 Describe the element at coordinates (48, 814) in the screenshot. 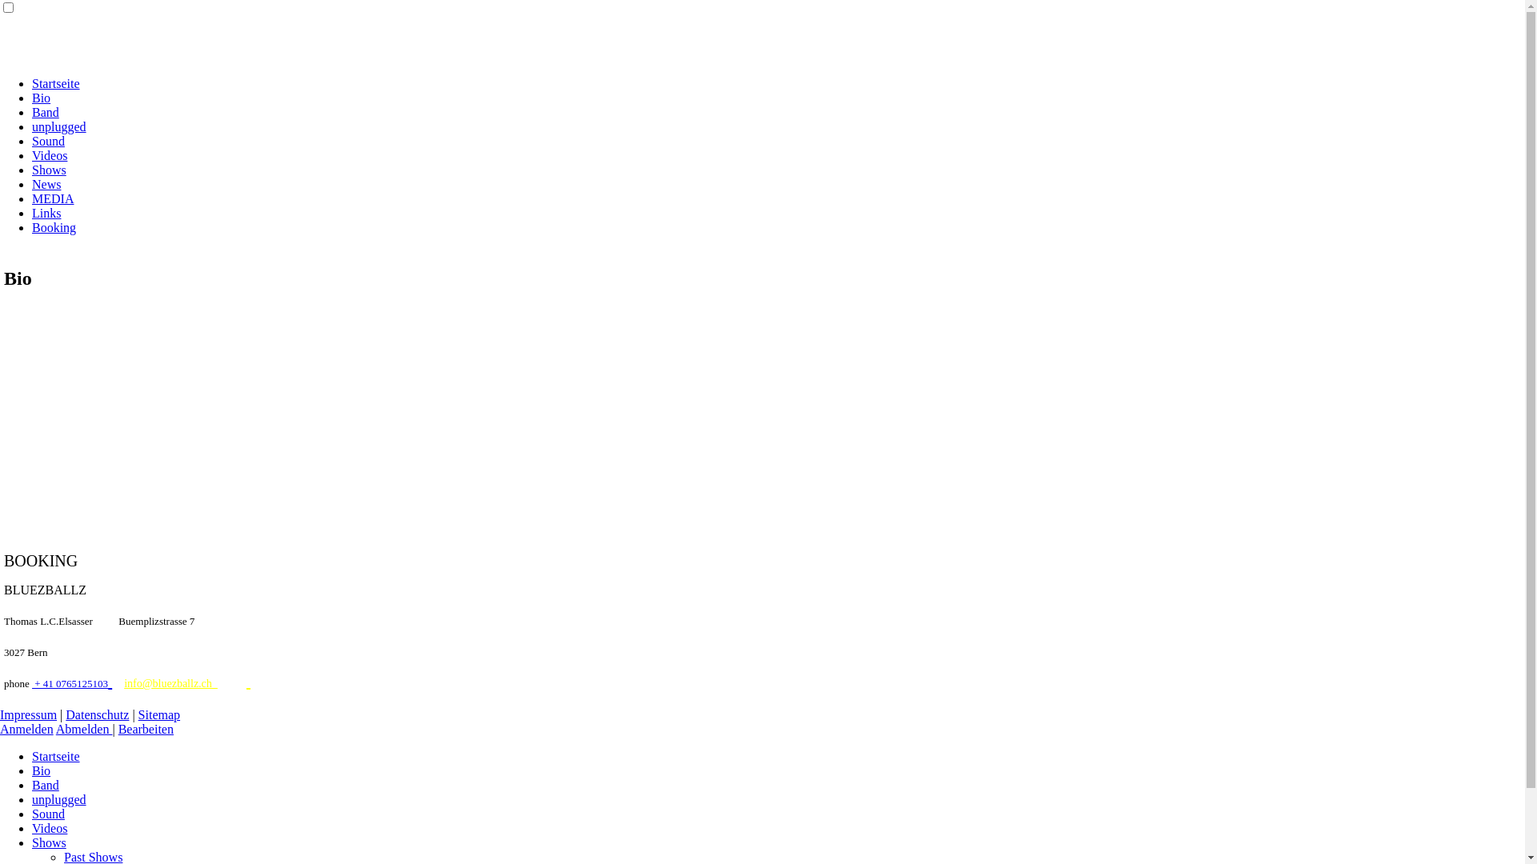

I see `Sound` at that location.